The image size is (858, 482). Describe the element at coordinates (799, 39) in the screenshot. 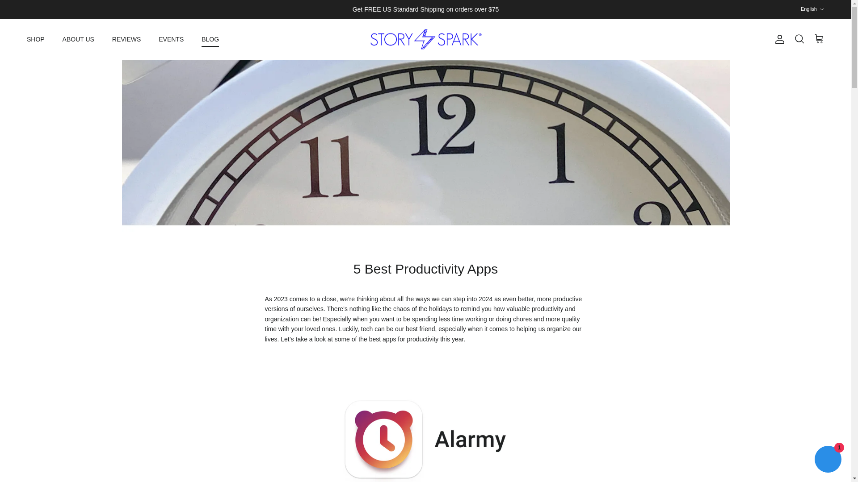

I see `Search` at that location.